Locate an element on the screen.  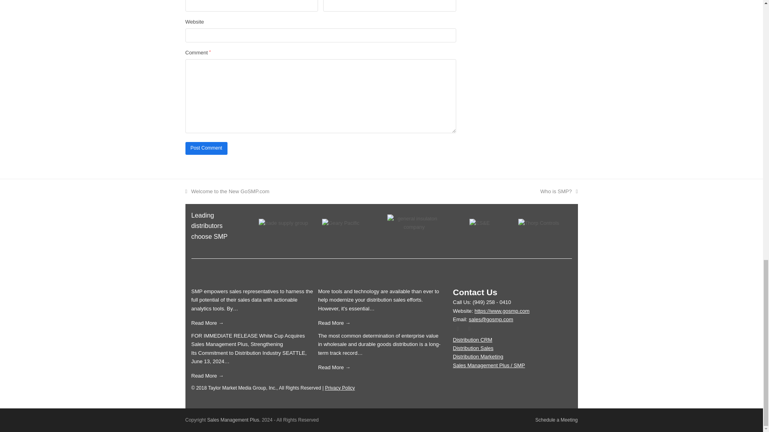
general insulaton company is located at coordinates (414, 222).